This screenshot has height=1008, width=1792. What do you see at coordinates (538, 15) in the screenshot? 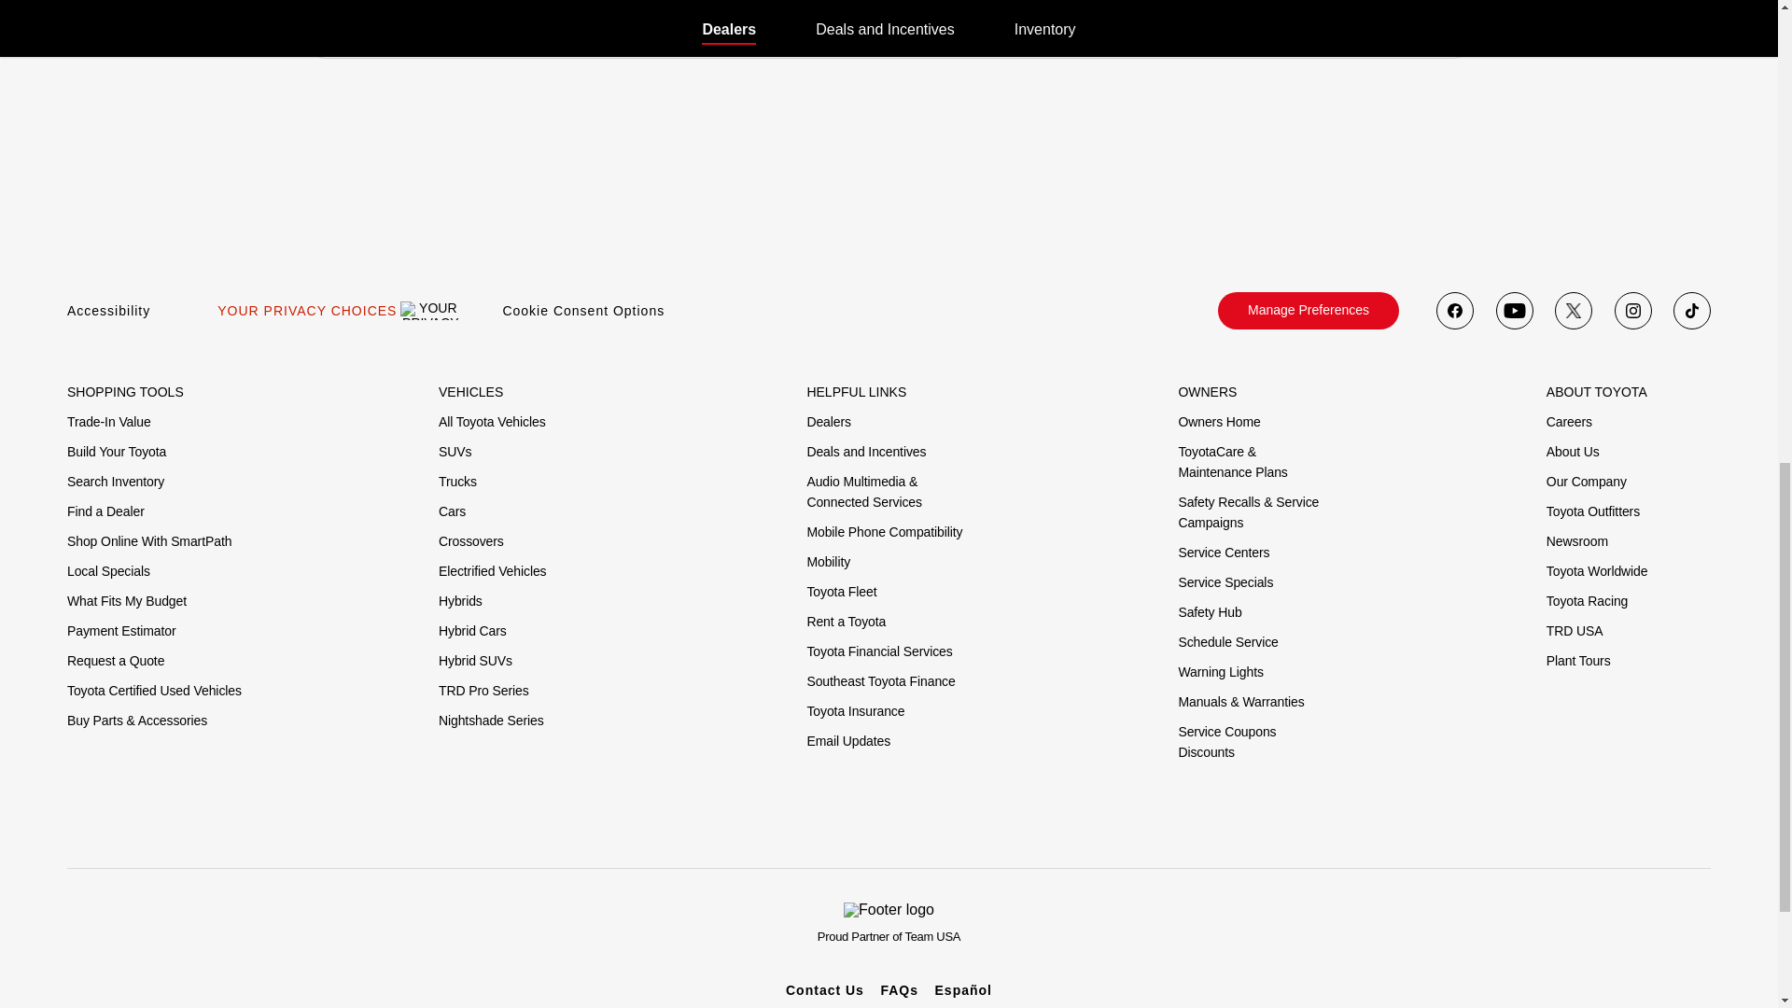
I see `Dealer Details` at bounding box center [538, 15].